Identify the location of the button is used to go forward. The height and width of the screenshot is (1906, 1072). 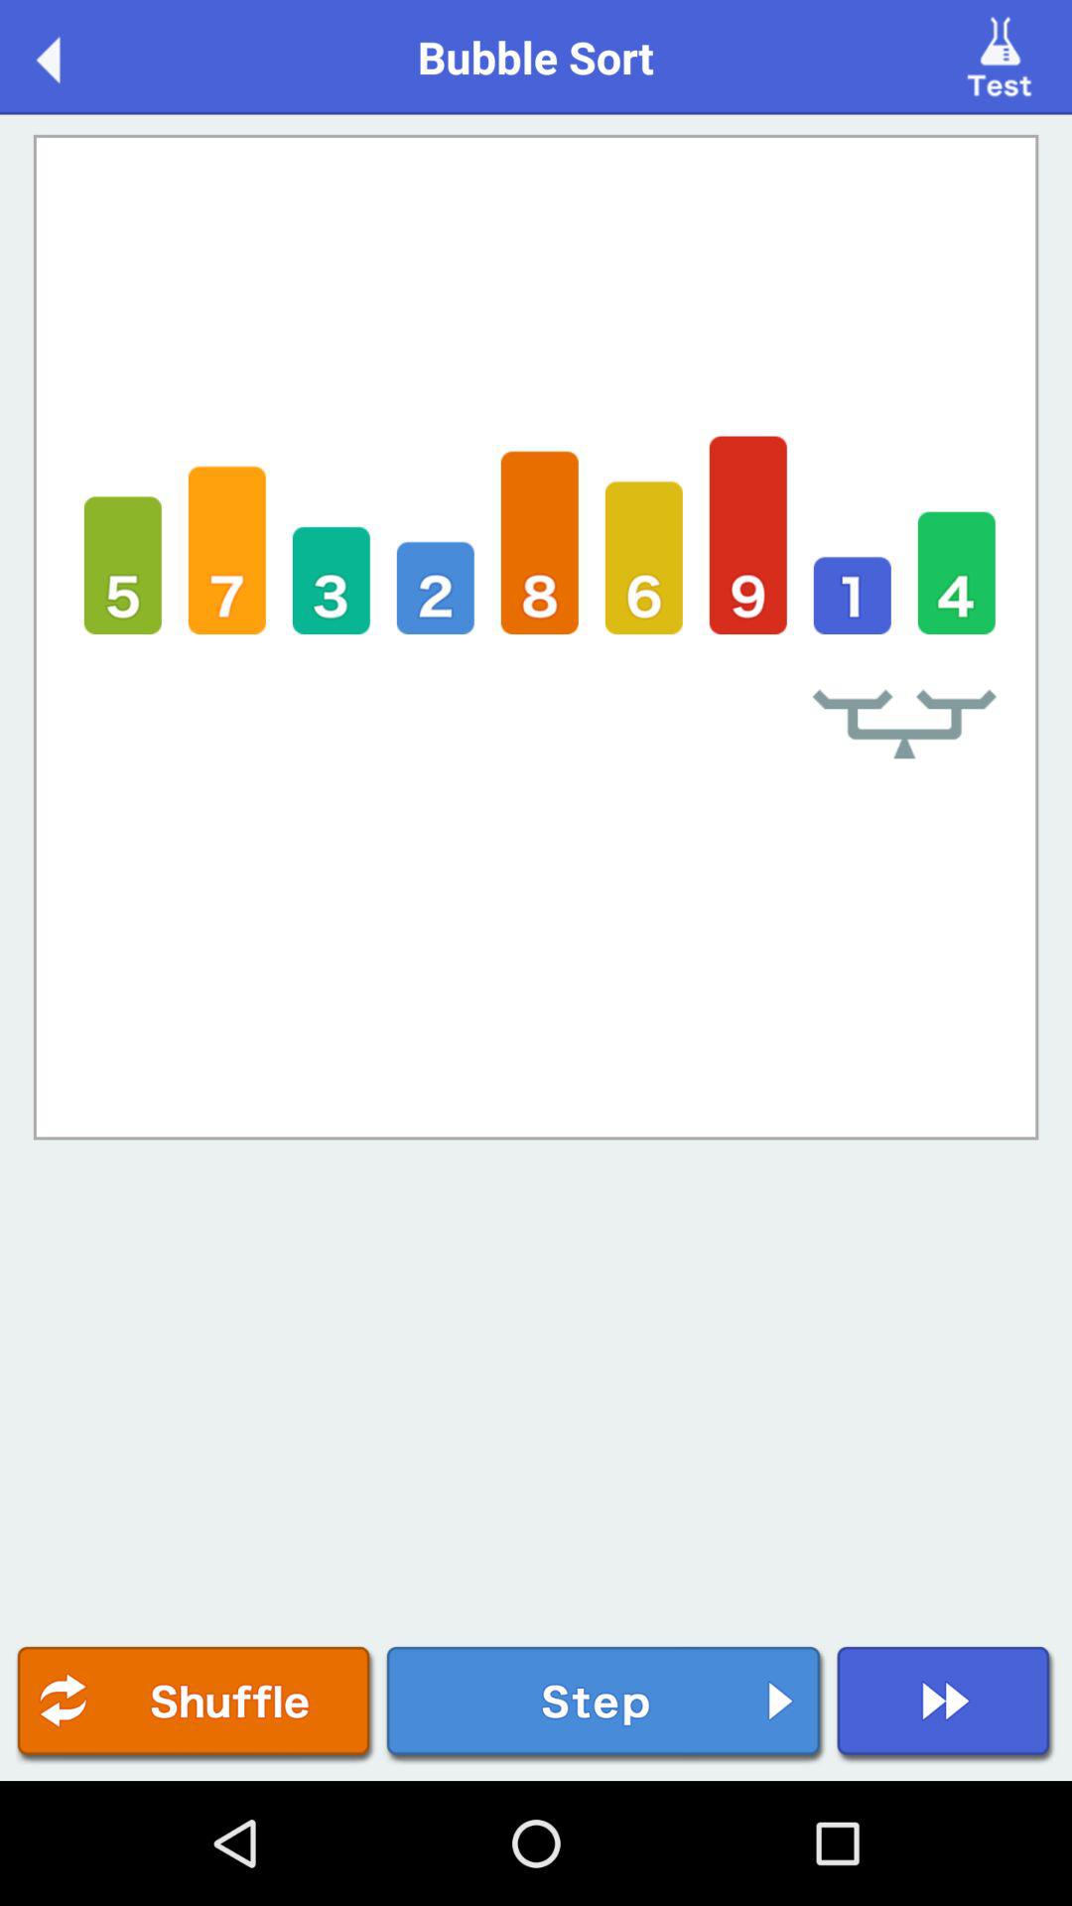
(605, 1705).